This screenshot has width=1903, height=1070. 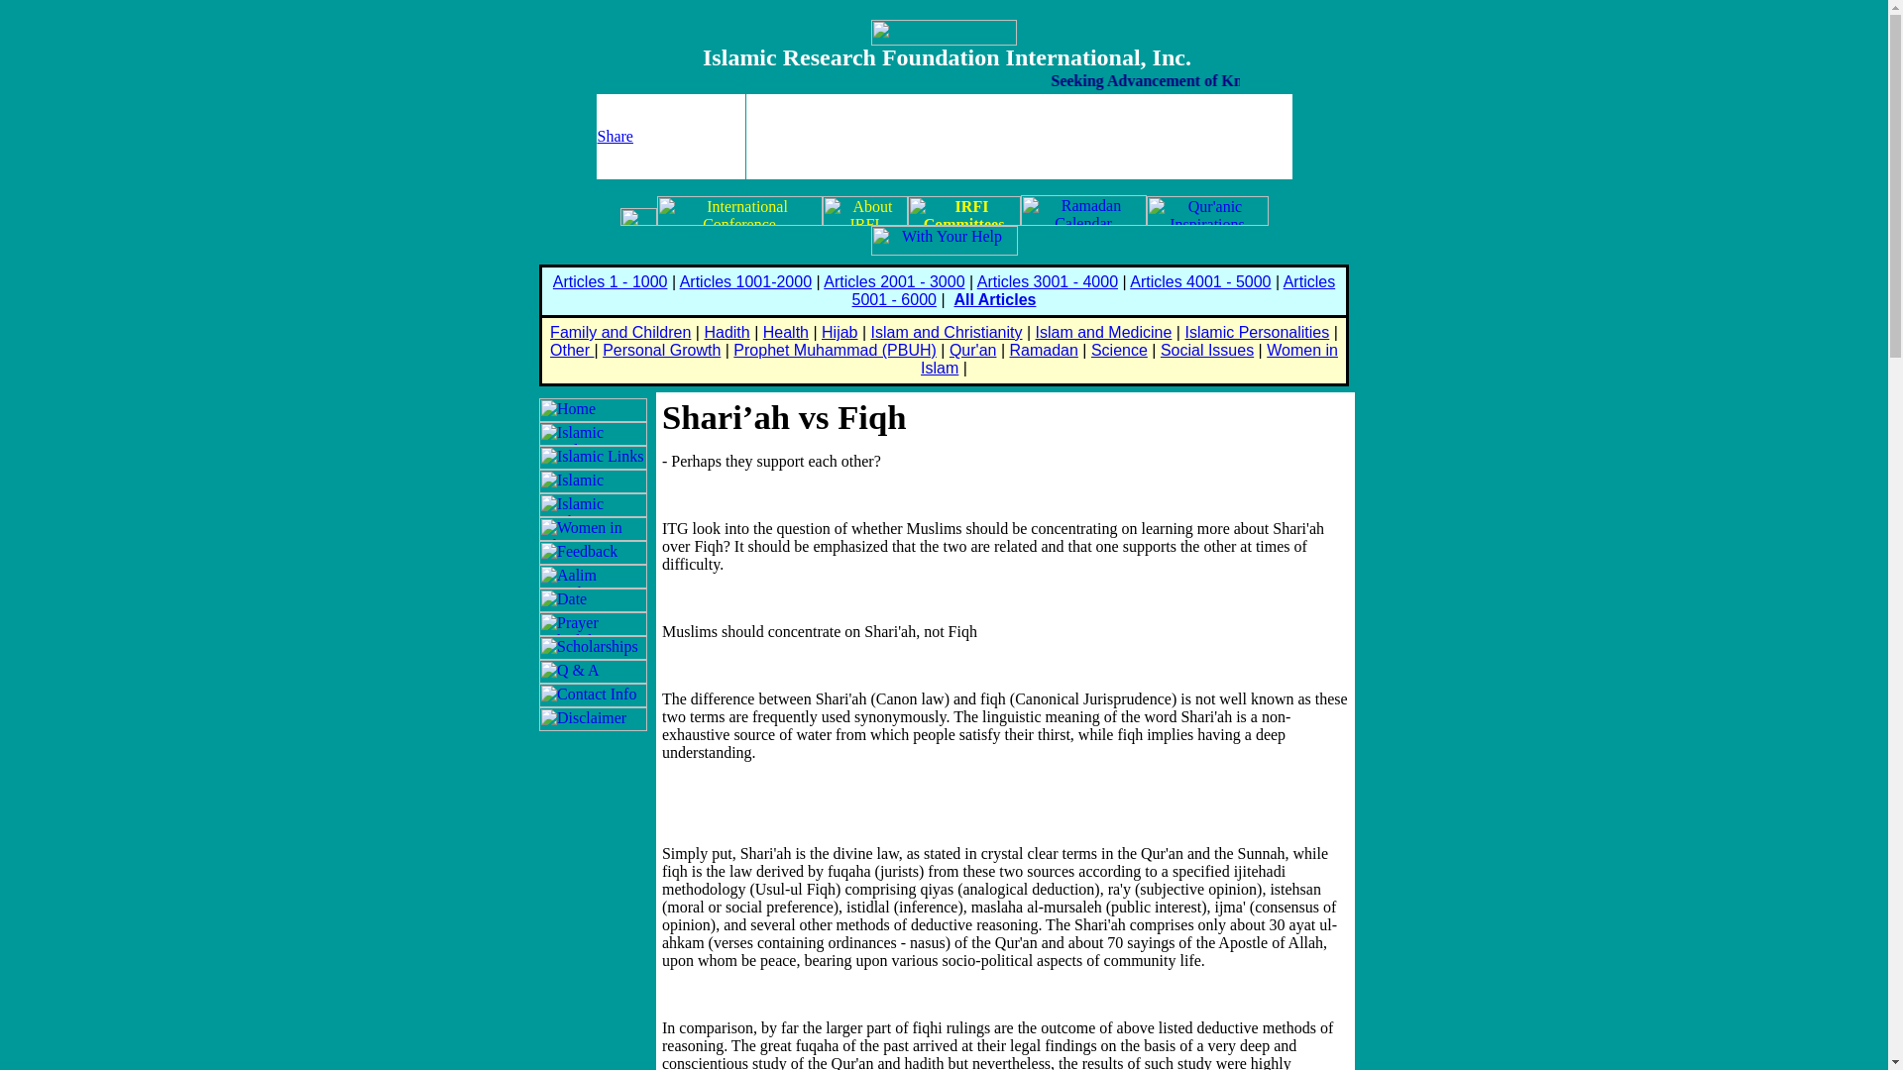 What do you see at coordinates (1207, 349) in the screenshot?
I see `Social Issues` at bounding box center [1207, 349].